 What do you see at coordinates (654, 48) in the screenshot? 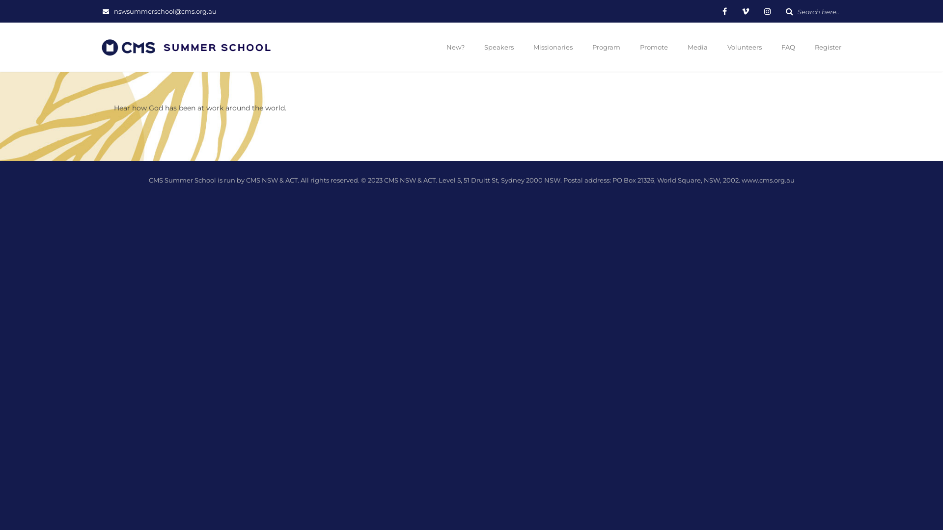
I see `Promote` at bounding box center [654, 48].